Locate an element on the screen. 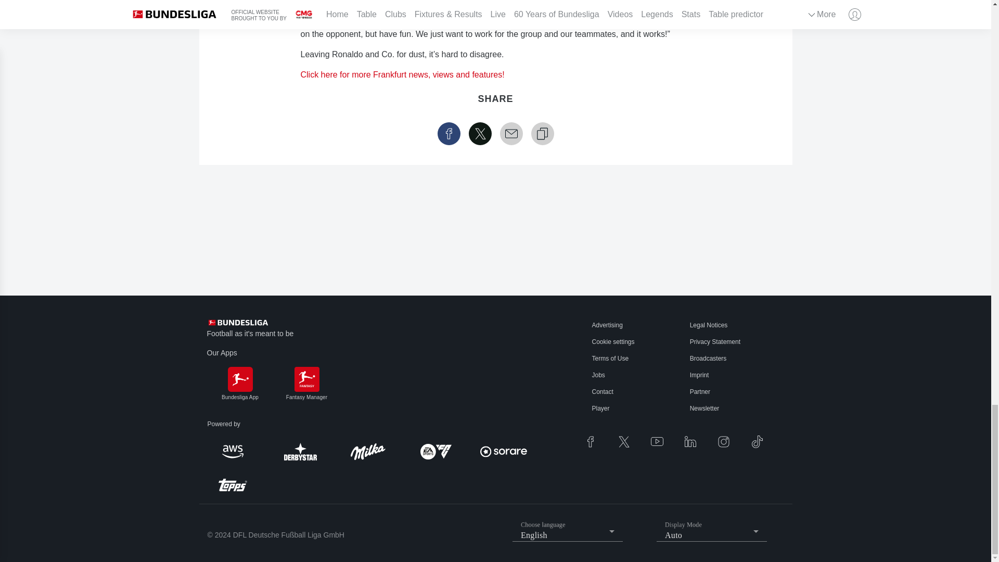 Image resolution: width=999 pixels, height=562 pixels. Advertising is located at coordinates (607, 325).